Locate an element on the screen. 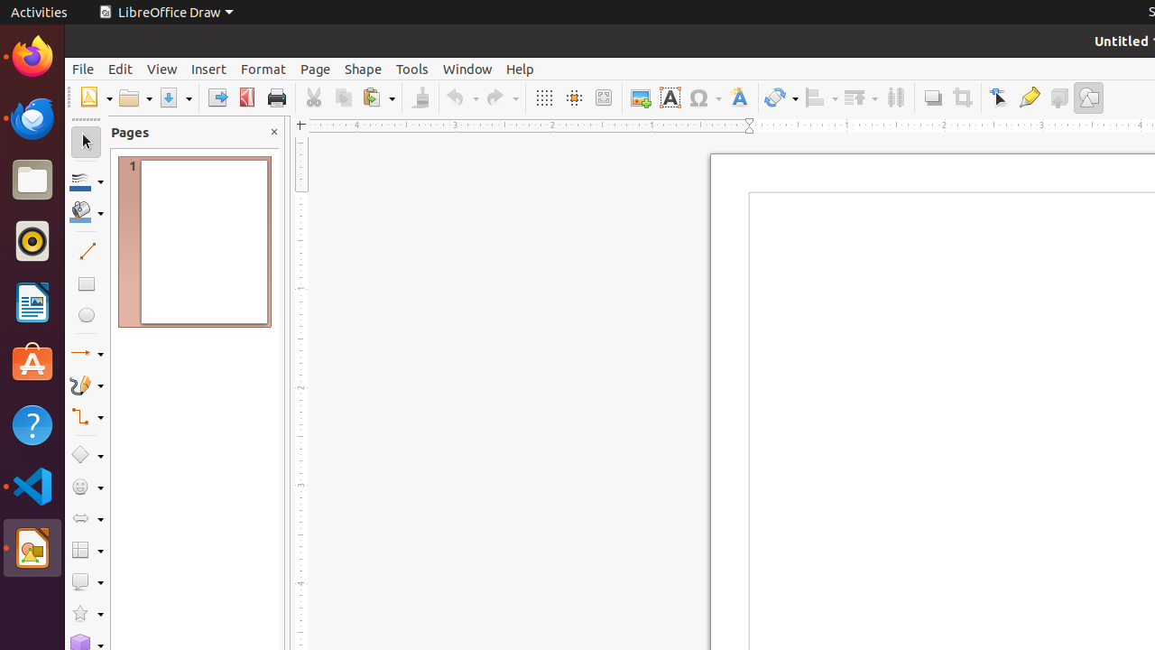 The image size is (1155, 650). Grid is located at coordinates (543, 97).